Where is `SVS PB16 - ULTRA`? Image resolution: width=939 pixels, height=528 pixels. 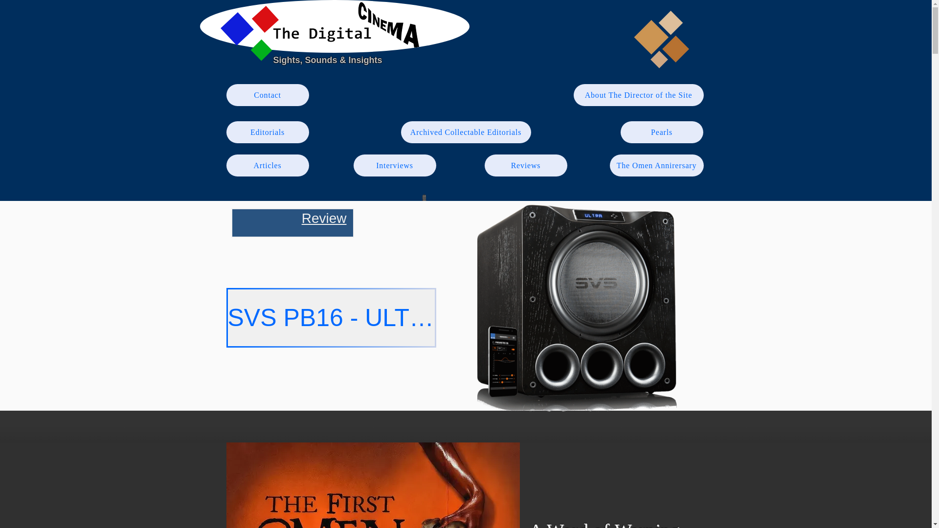
SVS PB16 - ULTRA is located at coordinates (331, 317).